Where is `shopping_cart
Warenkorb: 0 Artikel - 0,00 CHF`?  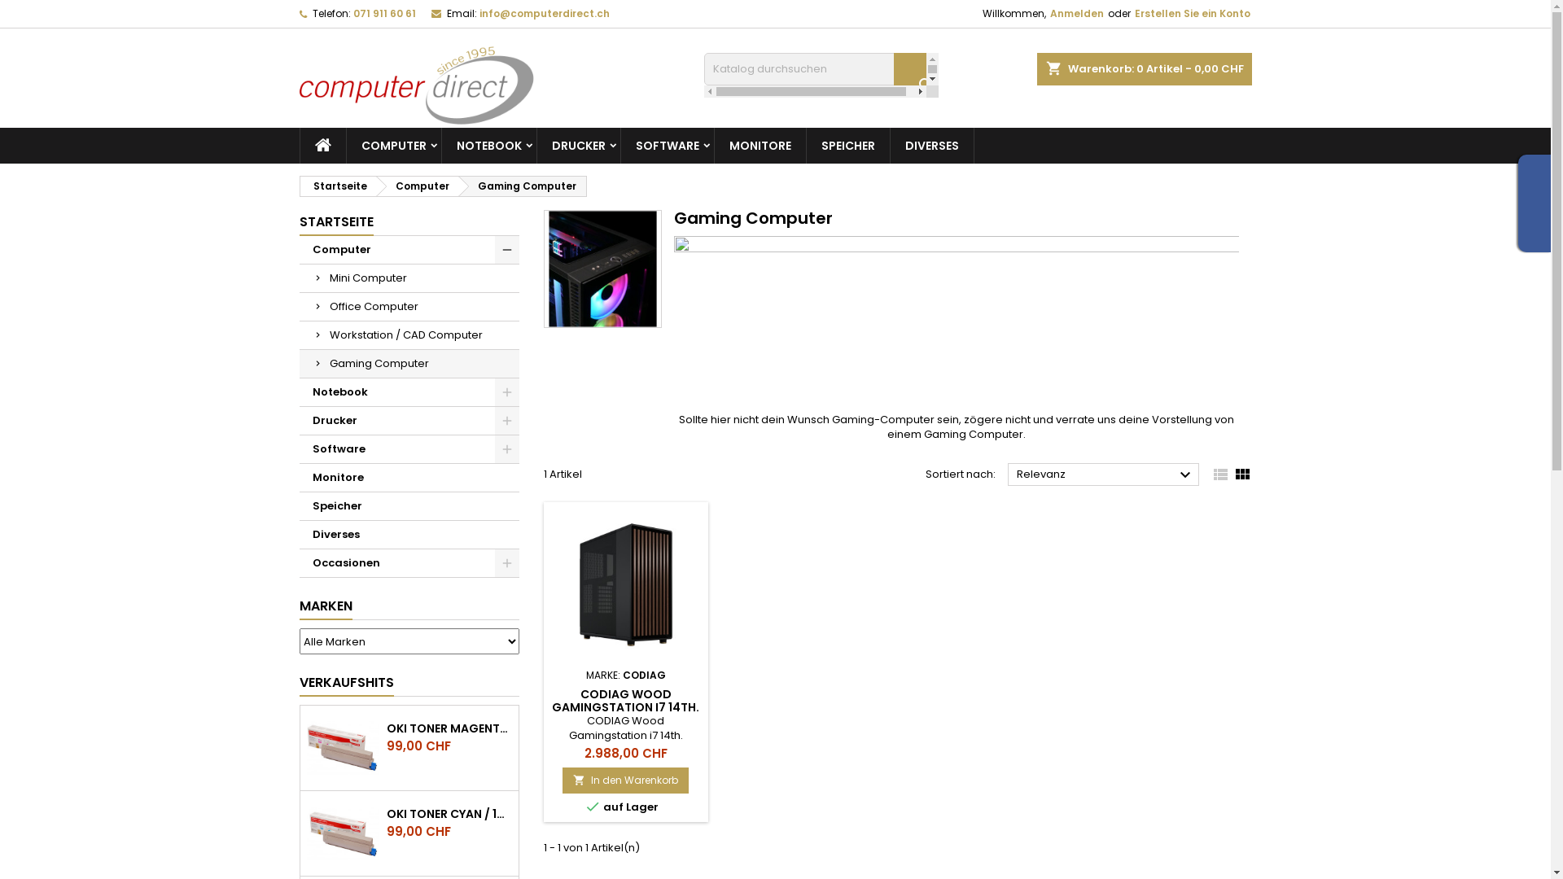
shopping_cart
Warenkorb: 0 Artikel - 0,00 CHF is located at coordinates (1145, 69).